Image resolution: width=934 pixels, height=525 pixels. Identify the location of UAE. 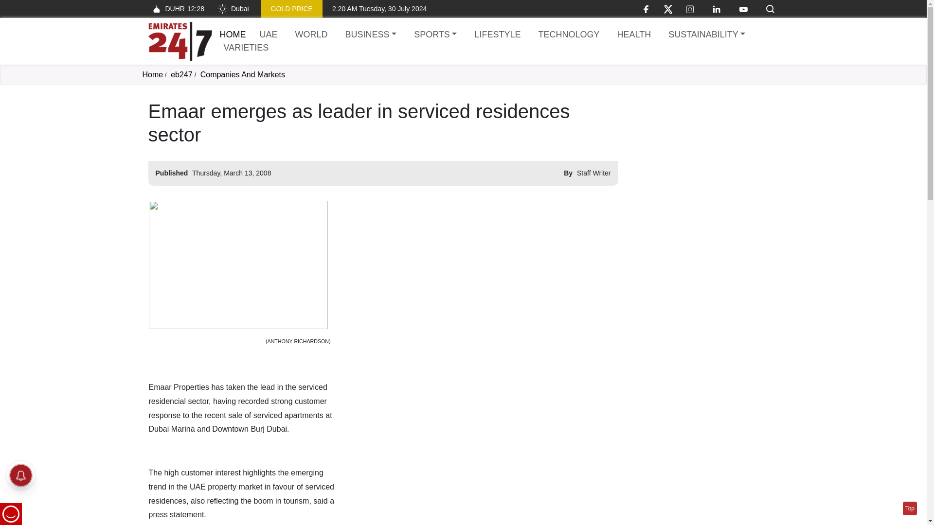
(704, 160).